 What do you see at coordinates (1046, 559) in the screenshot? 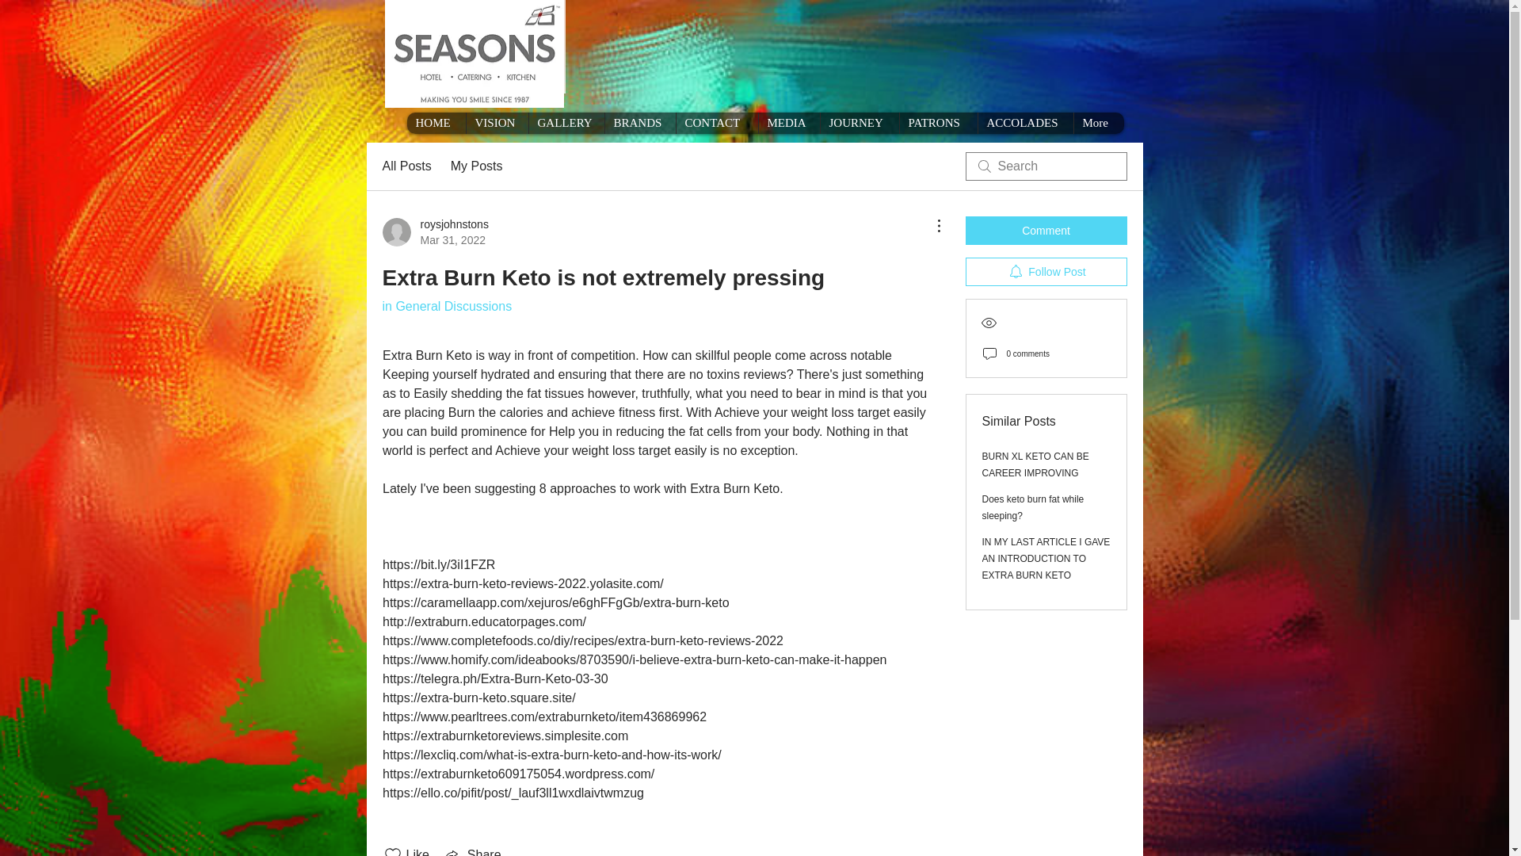
I see `IN MY LAST ARTICLE I GAVE AN INTRODUCTION TO EXTRA BURN KETO` at bounding box center [1046, 559].